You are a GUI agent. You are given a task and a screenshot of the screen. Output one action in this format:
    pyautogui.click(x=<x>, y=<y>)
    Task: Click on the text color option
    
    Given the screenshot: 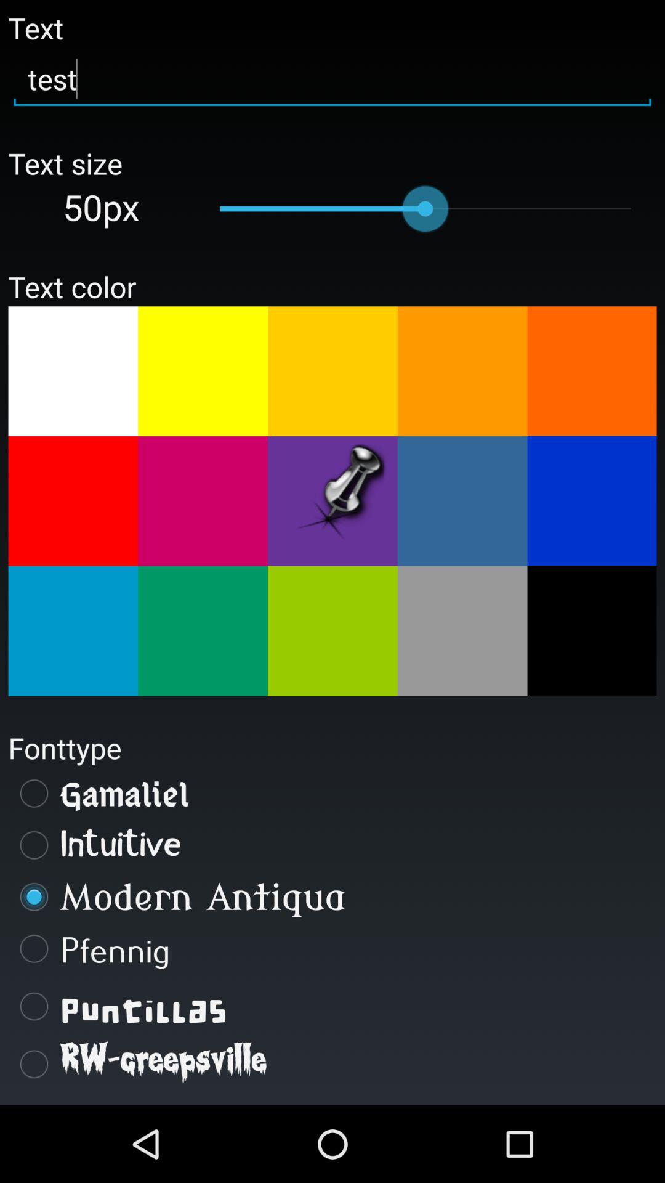 What is the action you would take?
    pyautogui.click(x=592, y=371)
    